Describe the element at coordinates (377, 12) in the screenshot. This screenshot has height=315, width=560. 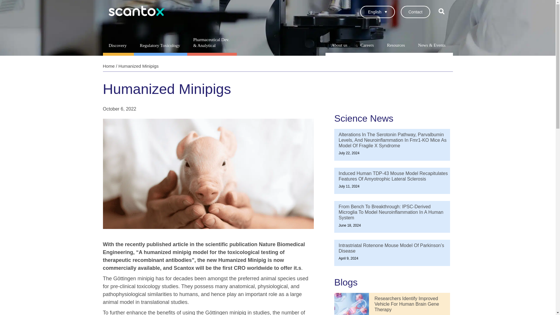
I see `English` at that location.